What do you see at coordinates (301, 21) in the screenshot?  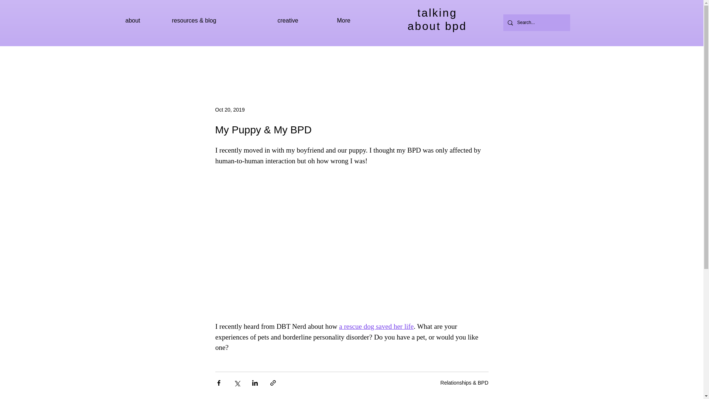 I see `Guest posts` at bounding box center [301, 21].